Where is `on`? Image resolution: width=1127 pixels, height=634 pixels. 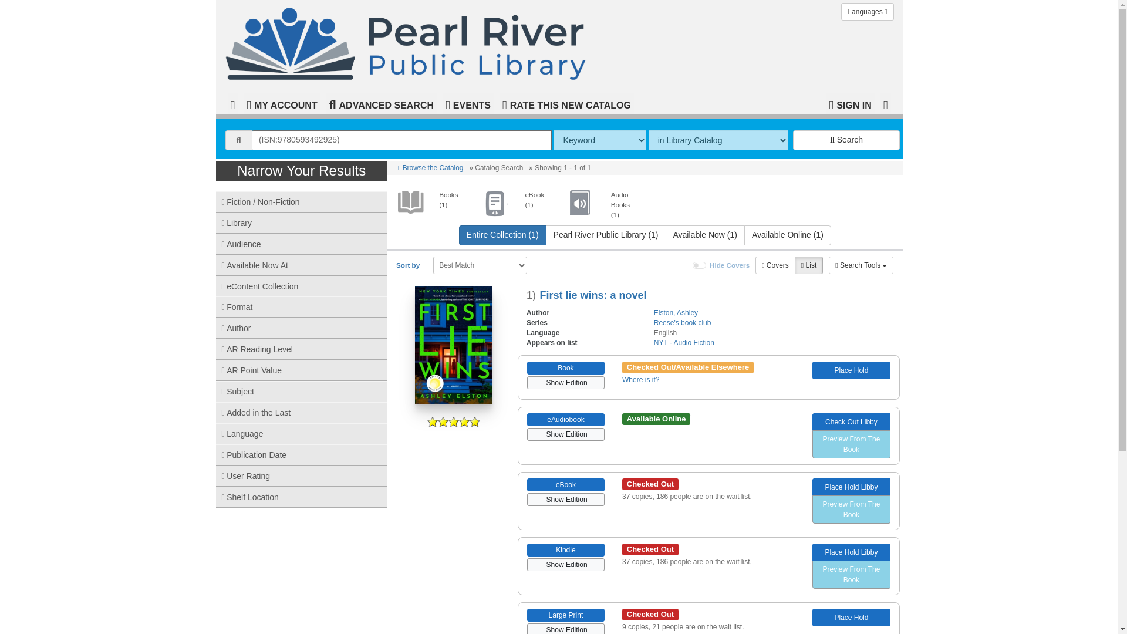 on is located at coordinates (700, 265).